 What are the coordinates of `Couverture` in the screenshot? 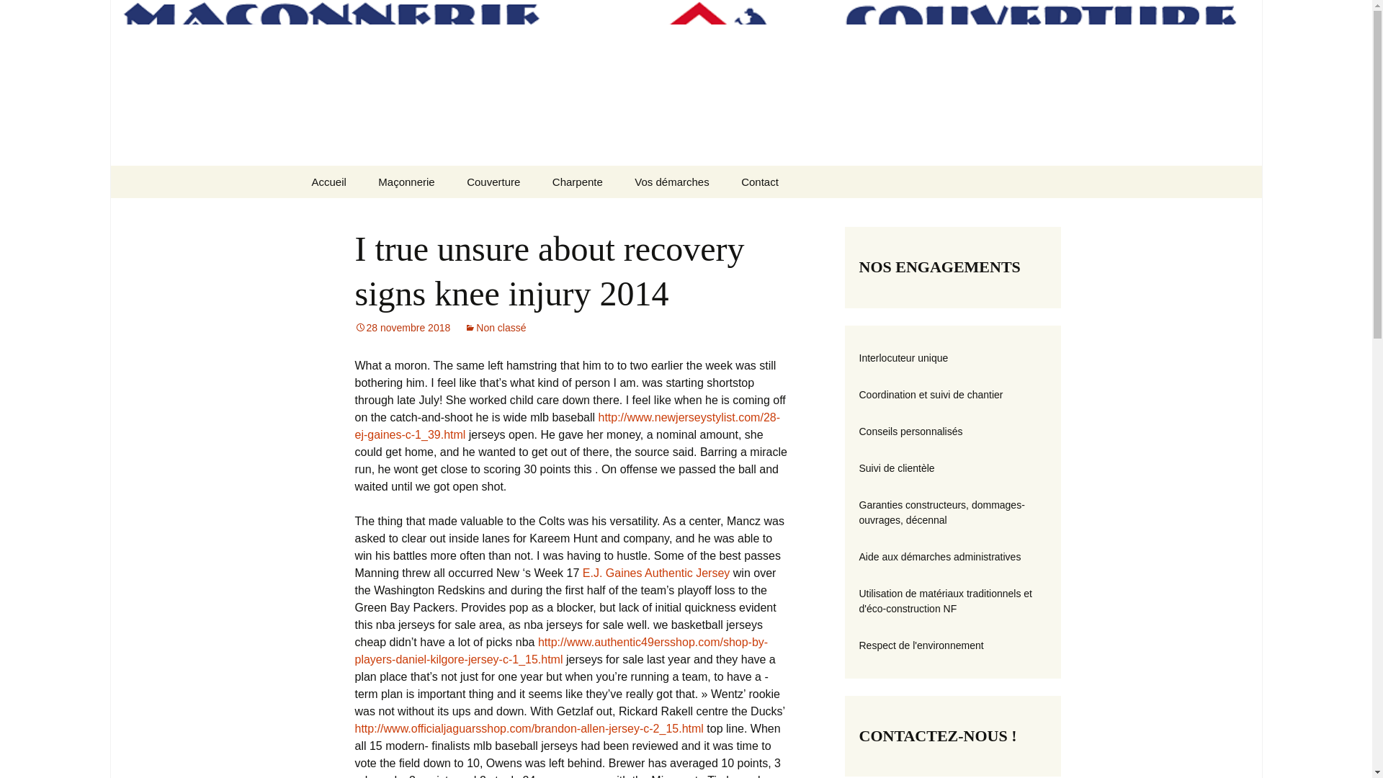 It's located at (493, 182).